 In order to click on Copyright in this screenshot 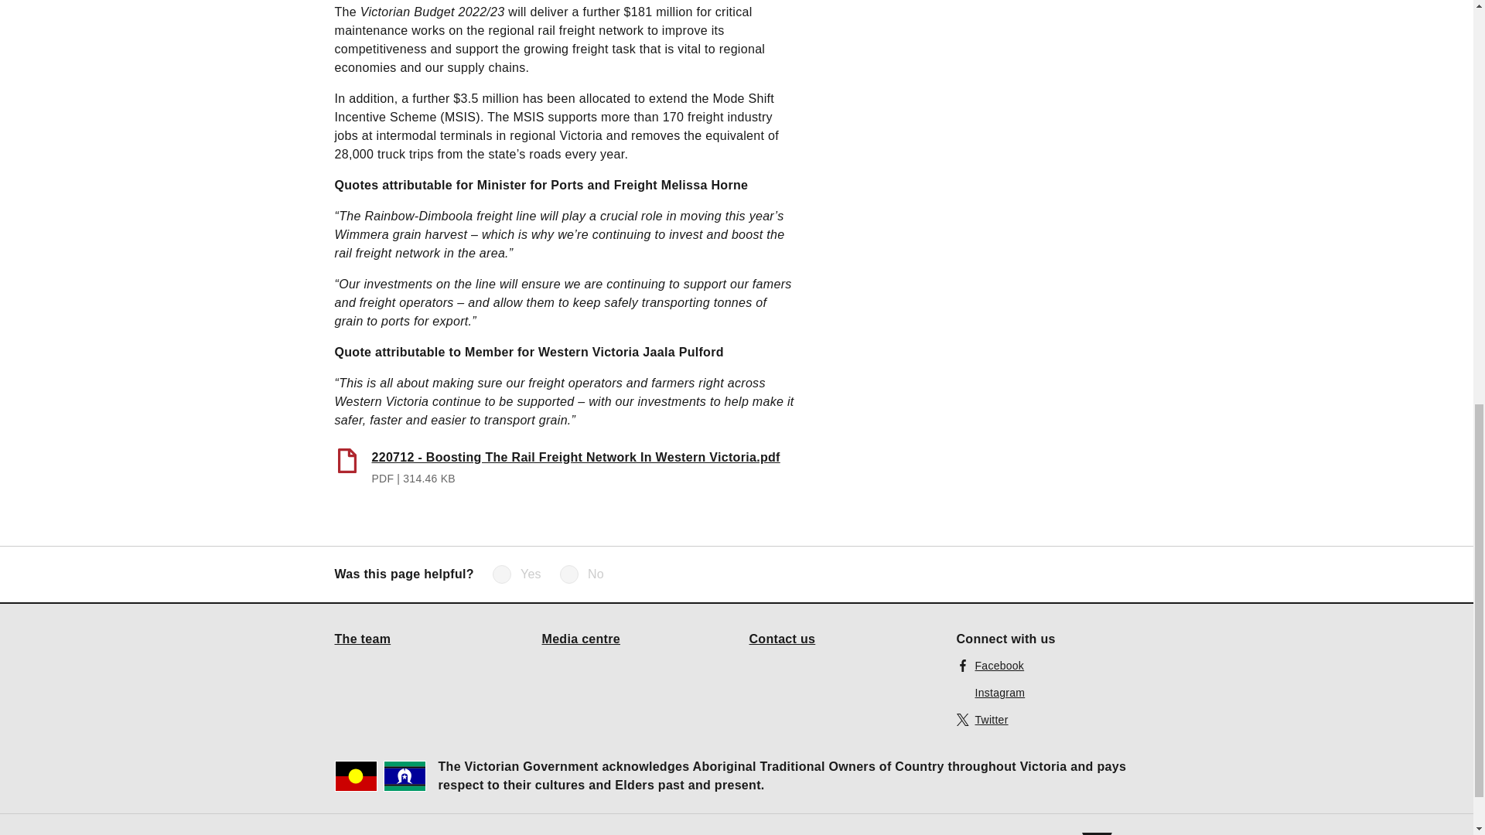, I will do `click(435, 833)`.